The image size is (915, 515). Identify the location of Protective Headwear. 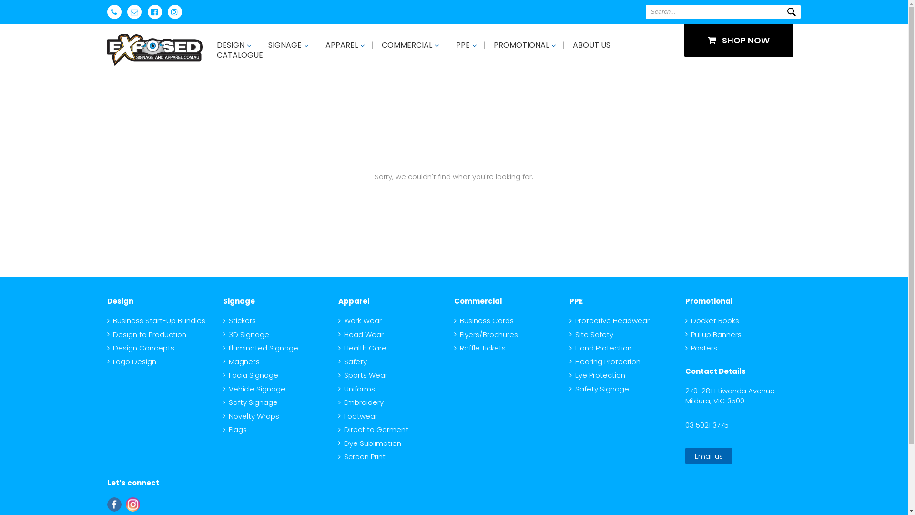
(610, 320).